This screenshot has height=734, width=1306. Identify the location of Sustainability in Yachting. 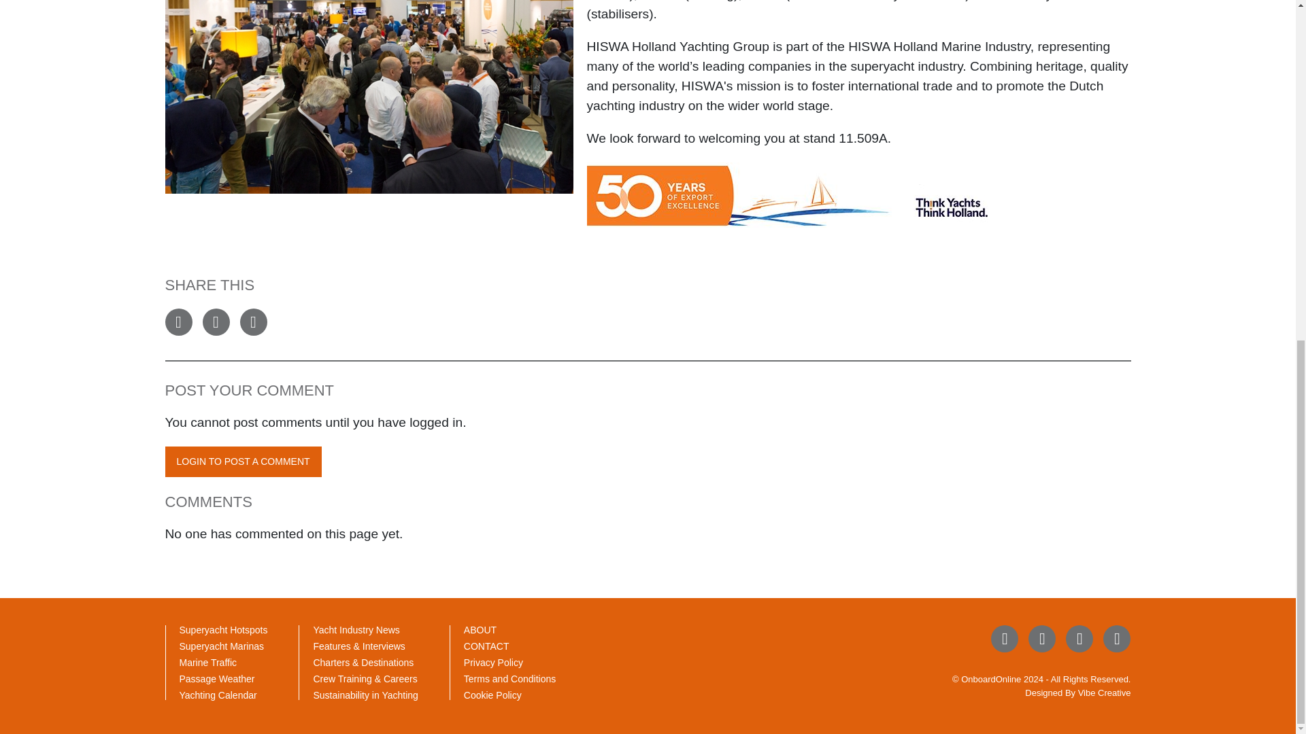
(365, 695).